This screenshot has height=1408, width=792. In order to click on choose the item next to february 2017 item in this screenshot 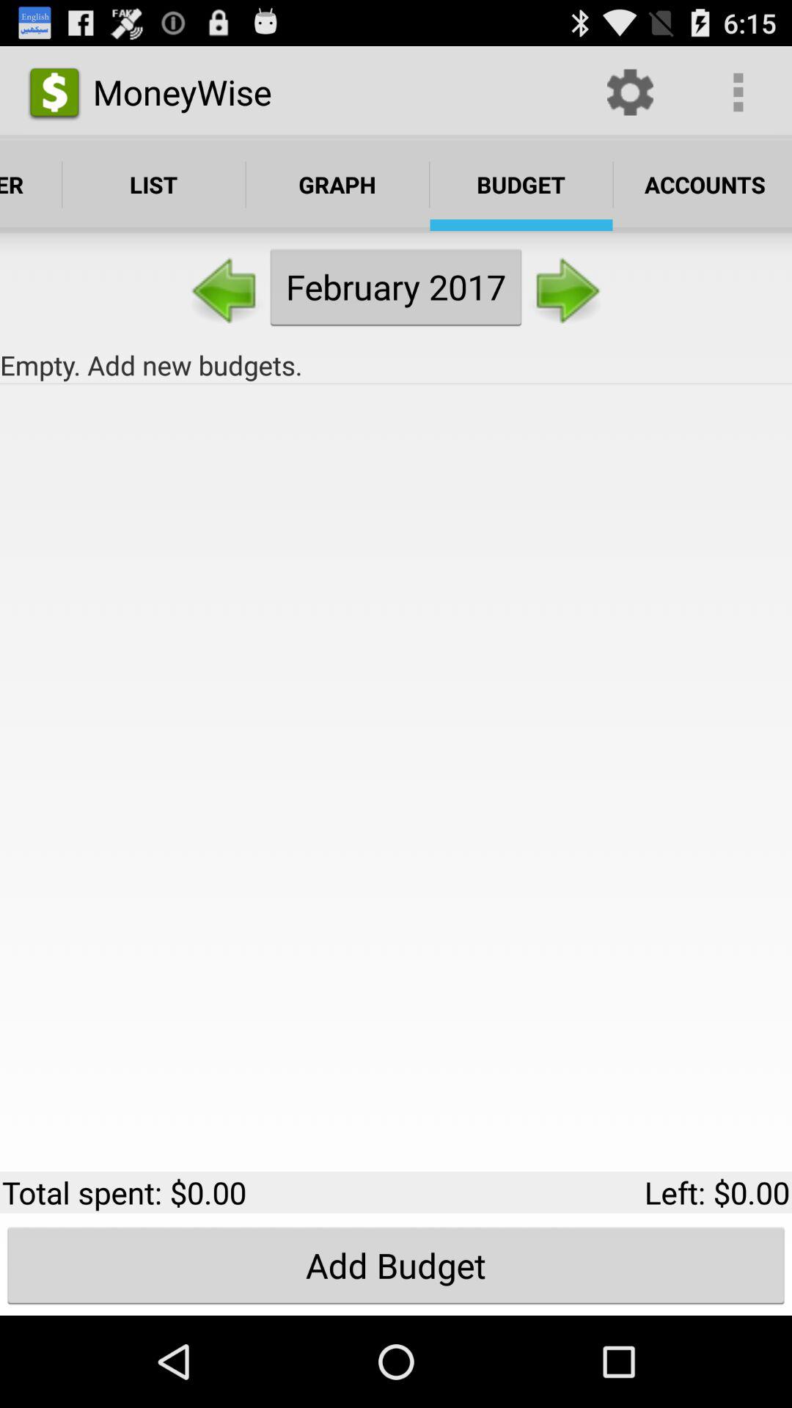, I will do `click(226, 286)`.